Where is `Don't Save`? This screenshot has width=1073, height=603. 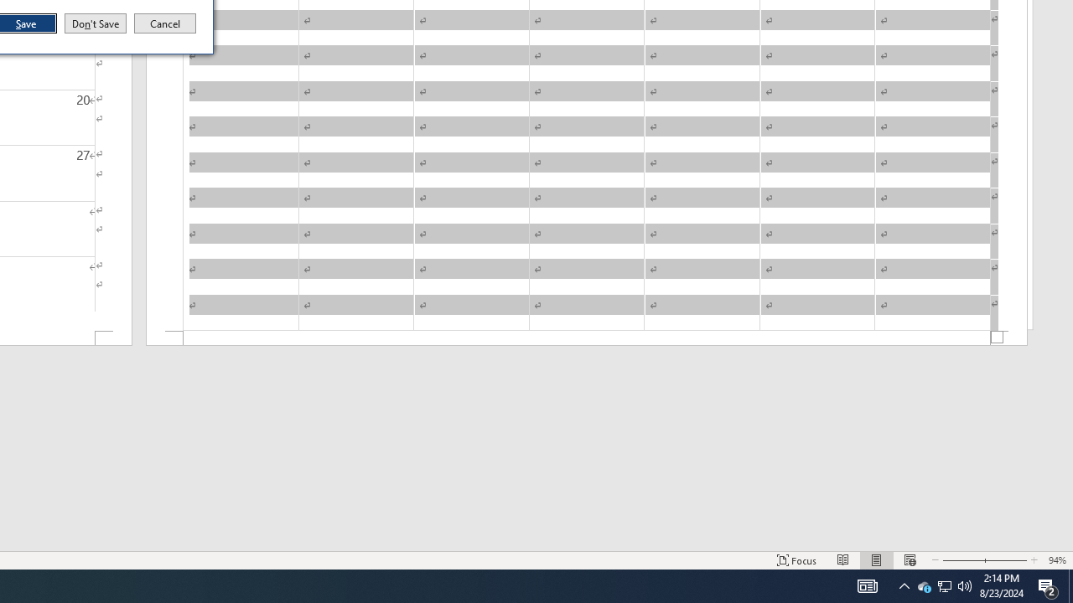
Don't Save is located at coordinates (96, 23).